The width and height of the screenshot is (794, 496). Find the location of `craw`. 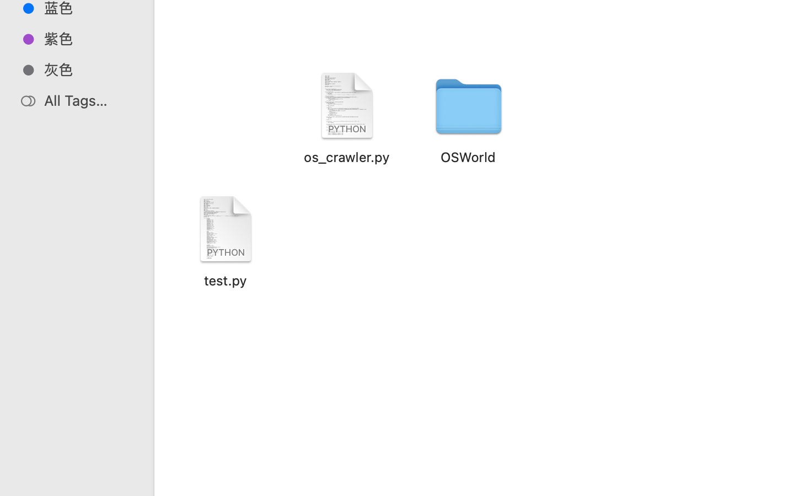

craw is located at coordinates (501, 450).